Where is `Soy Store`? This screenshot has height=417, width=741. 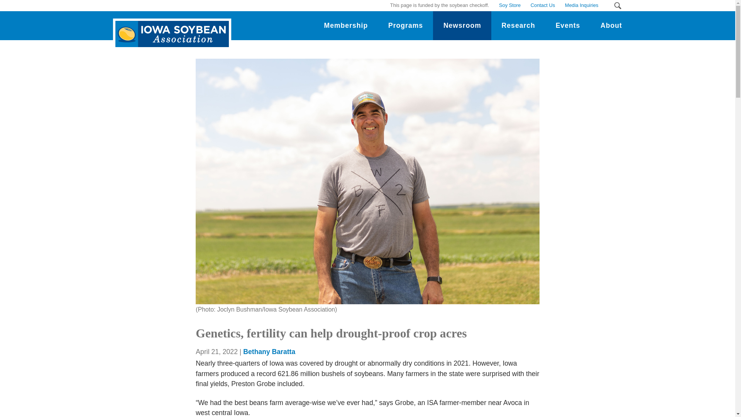 Soy Store is located at coordinates (509, 5).